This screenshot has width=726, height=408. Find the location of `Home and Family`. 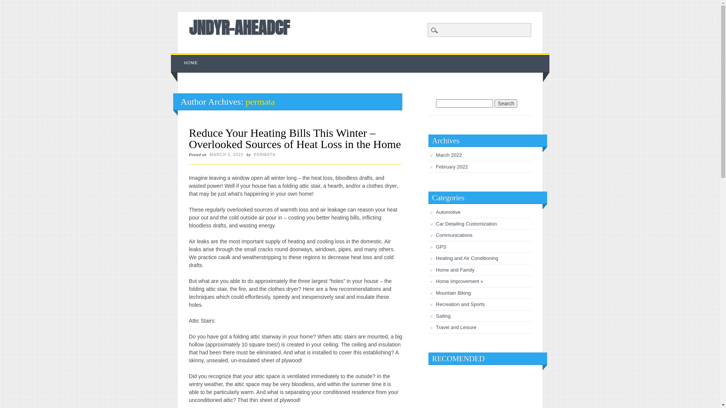

Home and Family is located at coordinates (455, 270).